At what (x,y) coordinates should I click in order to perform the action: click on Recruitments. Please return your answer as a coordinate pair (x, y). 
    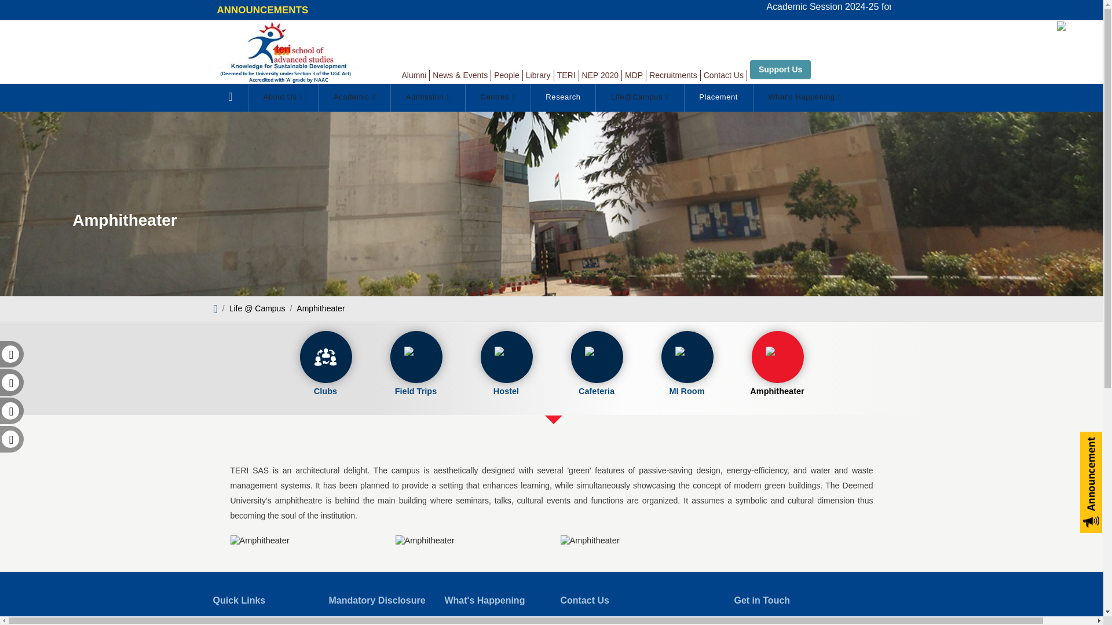
    Looking at the image, I should click on (673, 75).